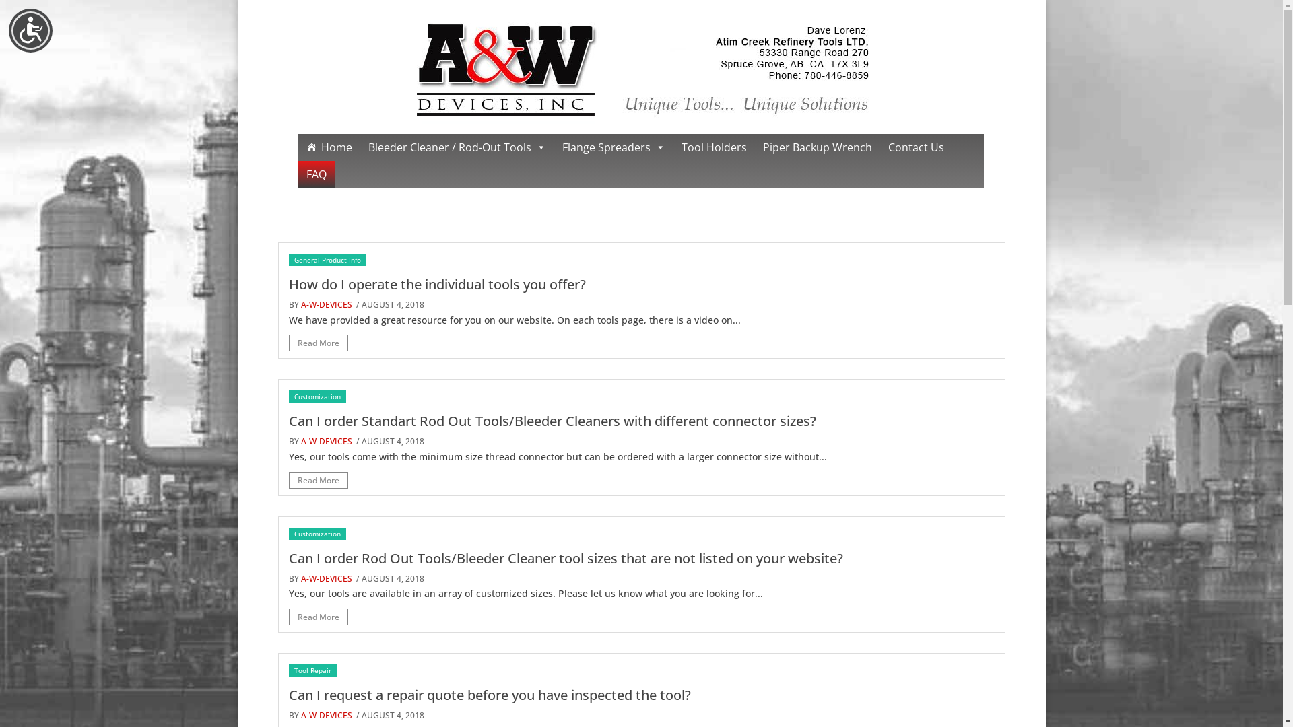  I want to click on A-W-DEVICES, so click(326, 579).